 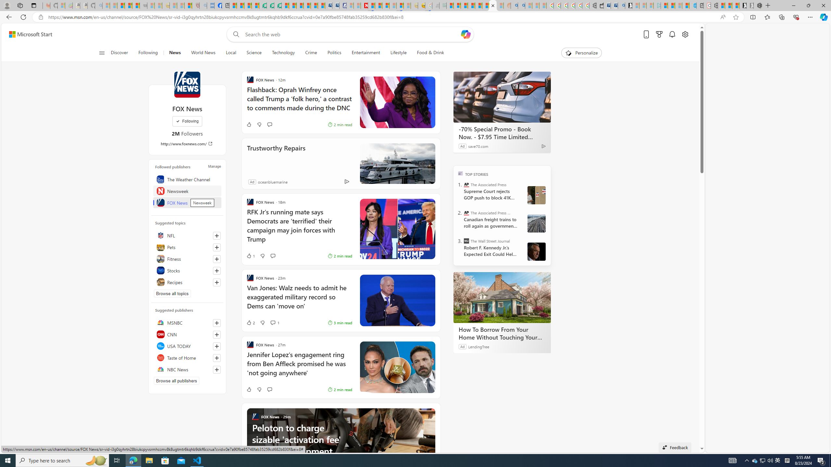 I want to click on Browse all topics, so click(x=172, y=293).